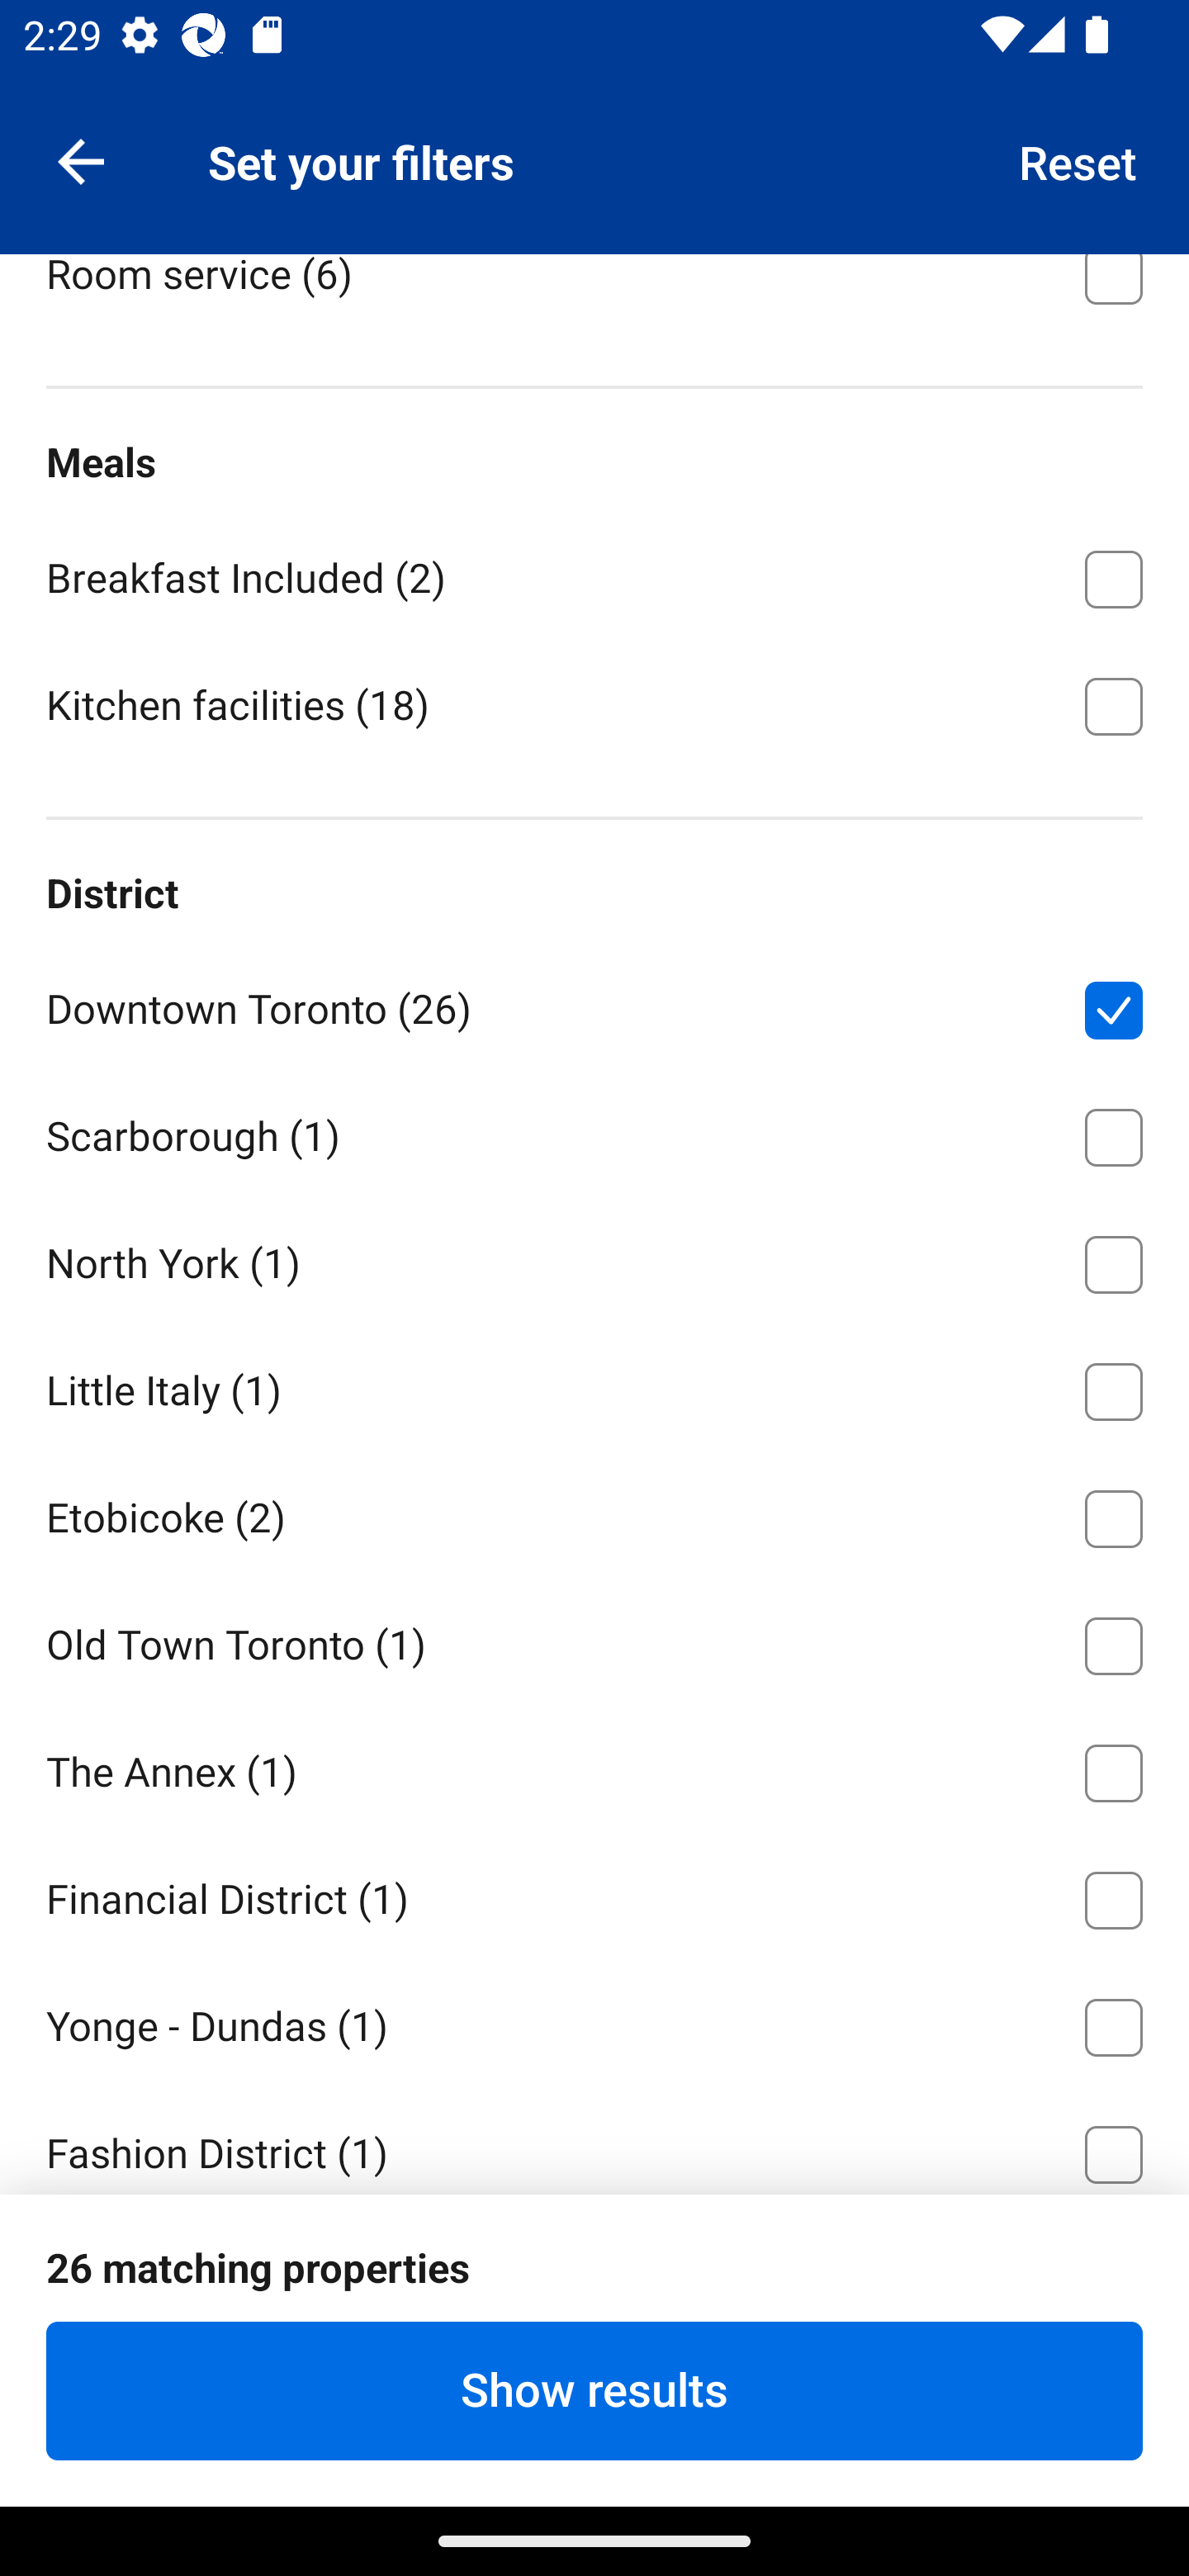 This screenshot has height=2576, width=1189. I want to click on Old Town Toronto ⁦(1), so click(594, 1641).